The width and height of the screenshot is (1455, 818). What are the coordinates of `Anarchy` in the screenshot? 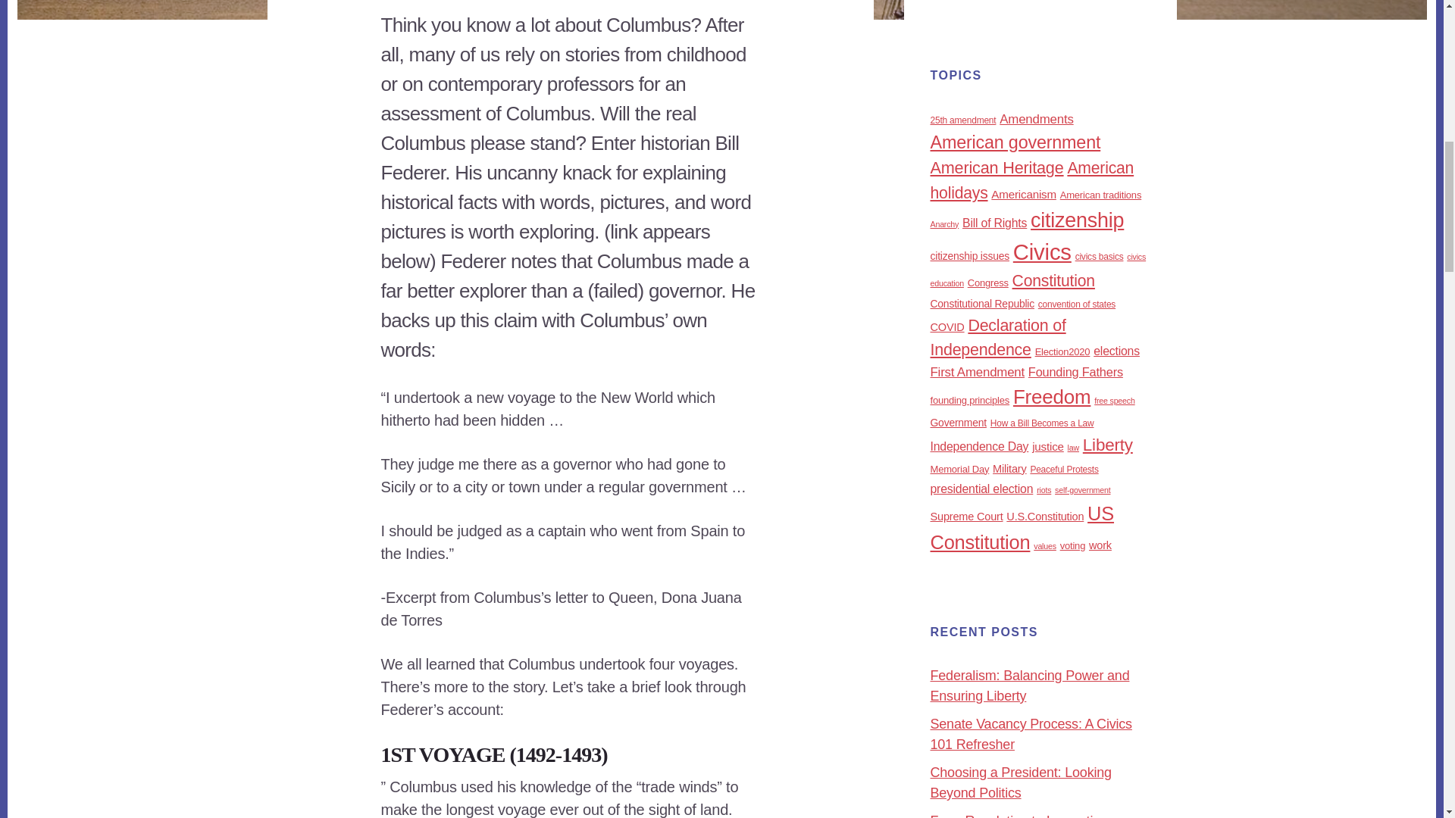 It's located at (944, 224).